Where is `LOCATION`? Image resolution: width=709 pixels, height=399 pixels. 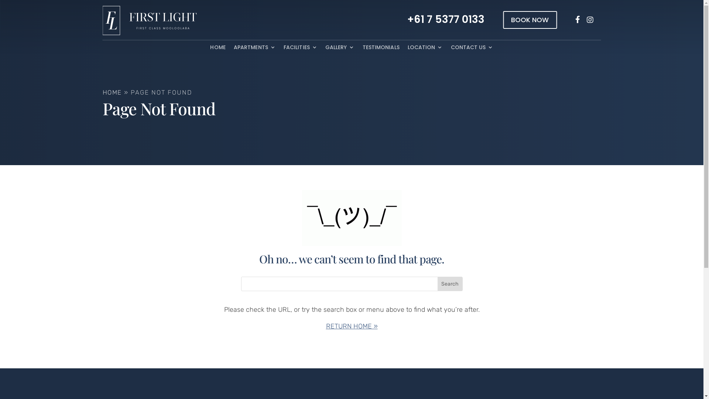
LOCATION is located at coordinates (425, 49).